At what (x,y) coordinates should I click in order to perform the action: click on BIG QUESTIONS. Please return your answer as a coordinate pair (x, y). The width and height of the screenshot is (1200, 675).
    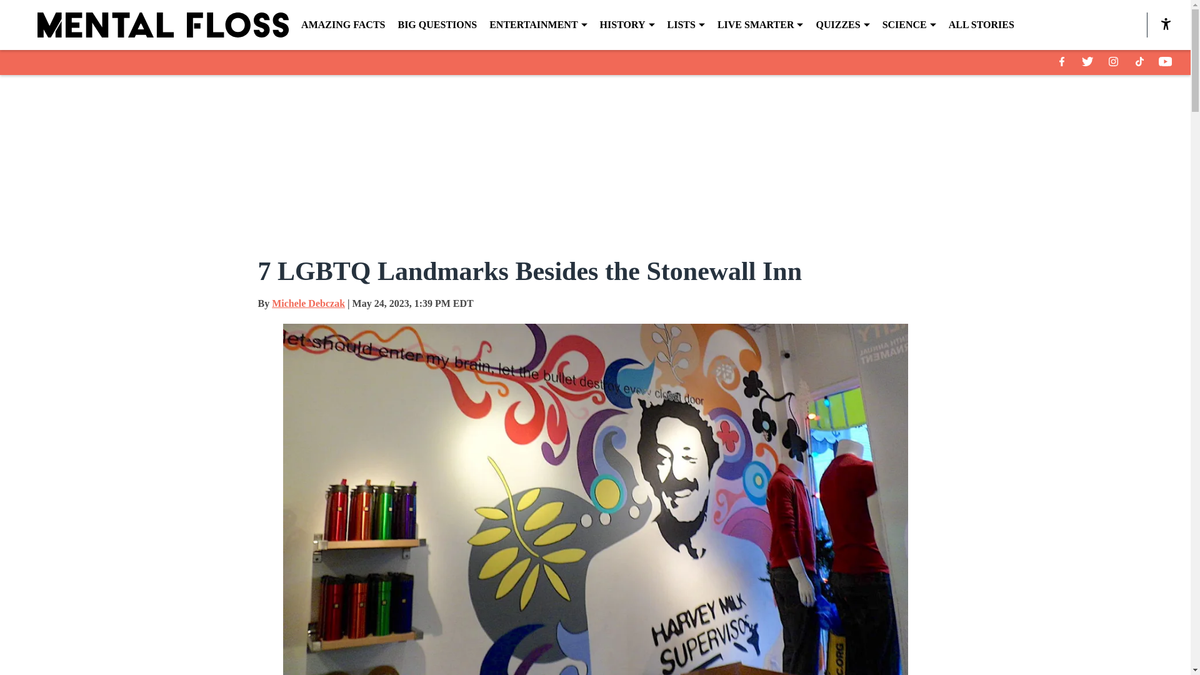
    Looking at the image, I should click on (436, 25).